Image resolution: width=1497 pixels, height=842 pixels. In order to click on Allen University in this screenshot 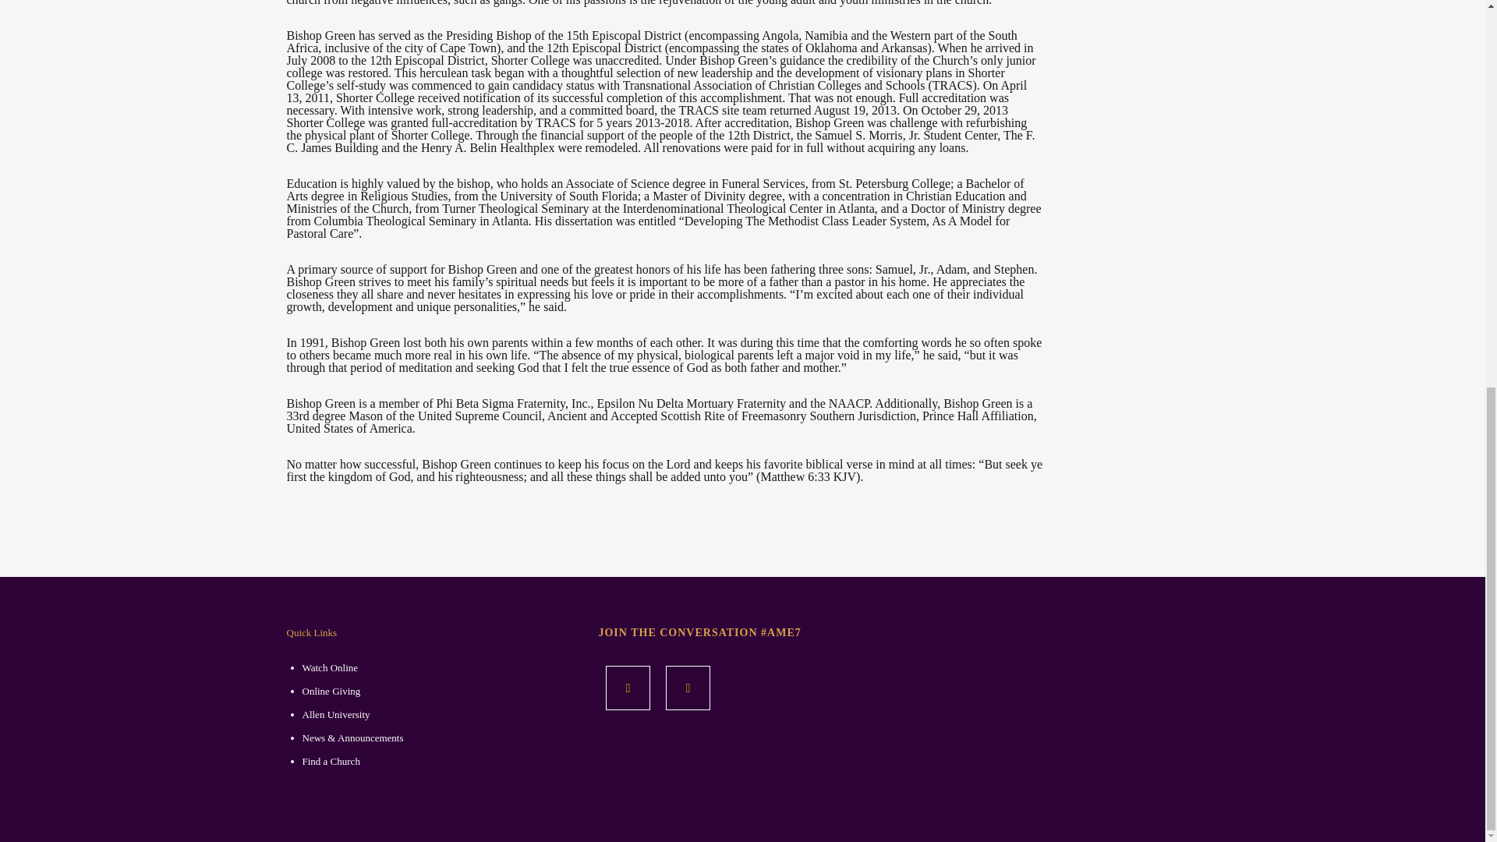, I will do `click(335, 714)`.